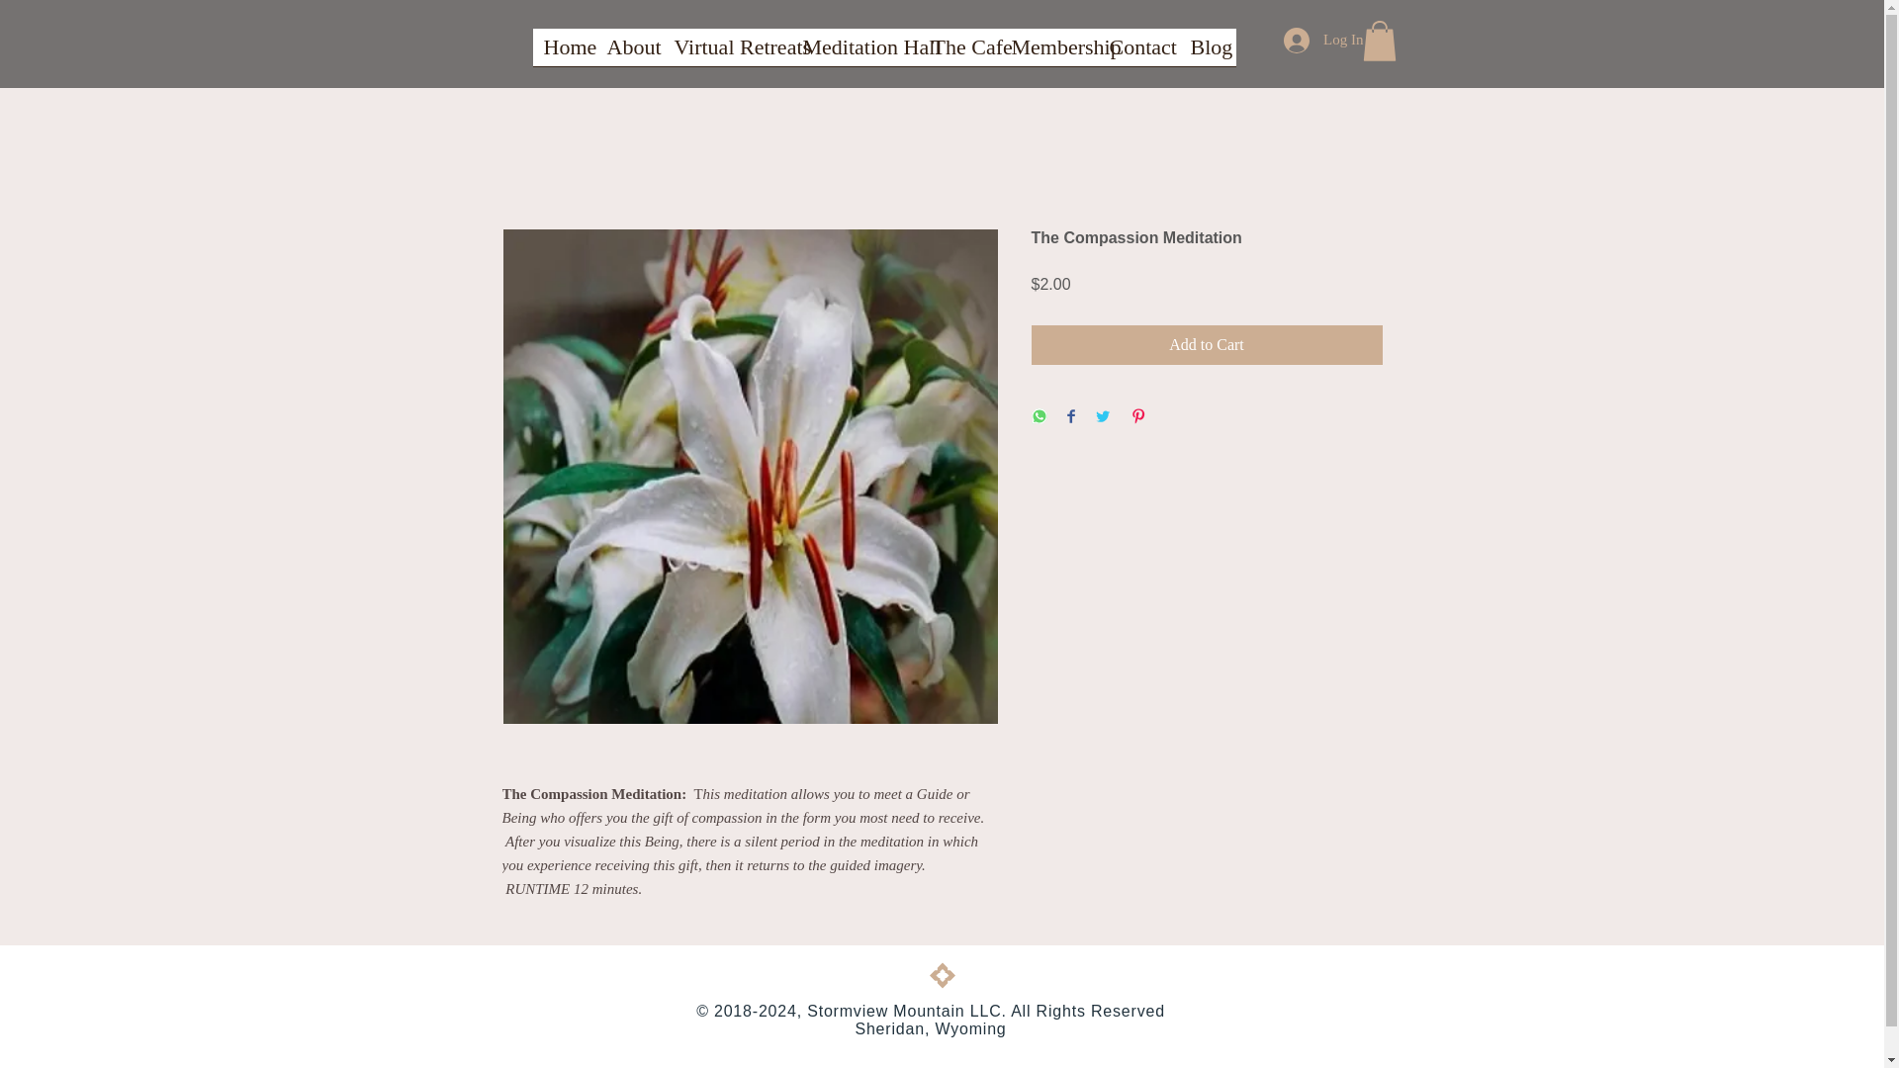 The height and width of the screenshot is (1068, 1899). I want to click on Contact, so click(1137, 53).